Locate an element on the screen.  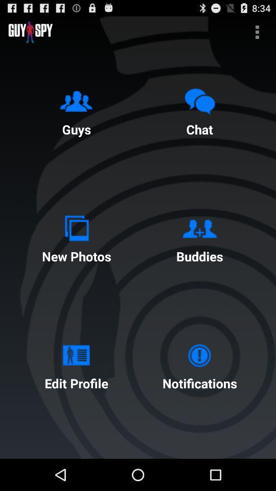
jump until the notifications item is located at coordinates (199, 364).